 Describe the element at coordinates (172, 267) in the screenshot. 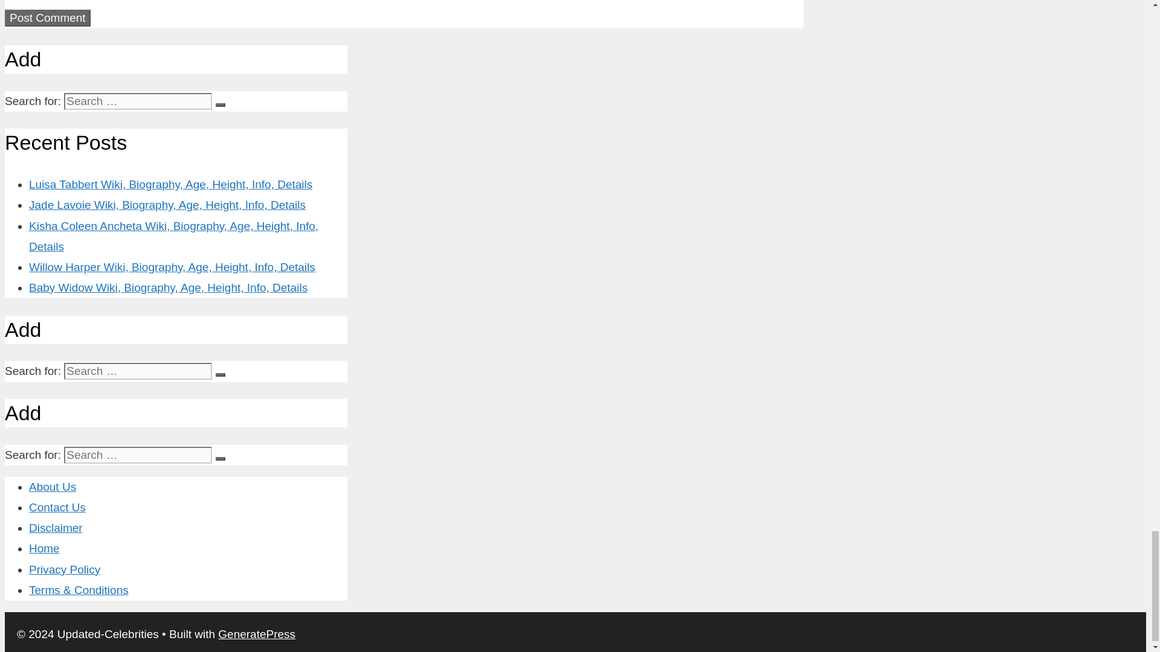

I see `Willow Harper Wiki, Biography, Age, Height, Info, Details` at that location.